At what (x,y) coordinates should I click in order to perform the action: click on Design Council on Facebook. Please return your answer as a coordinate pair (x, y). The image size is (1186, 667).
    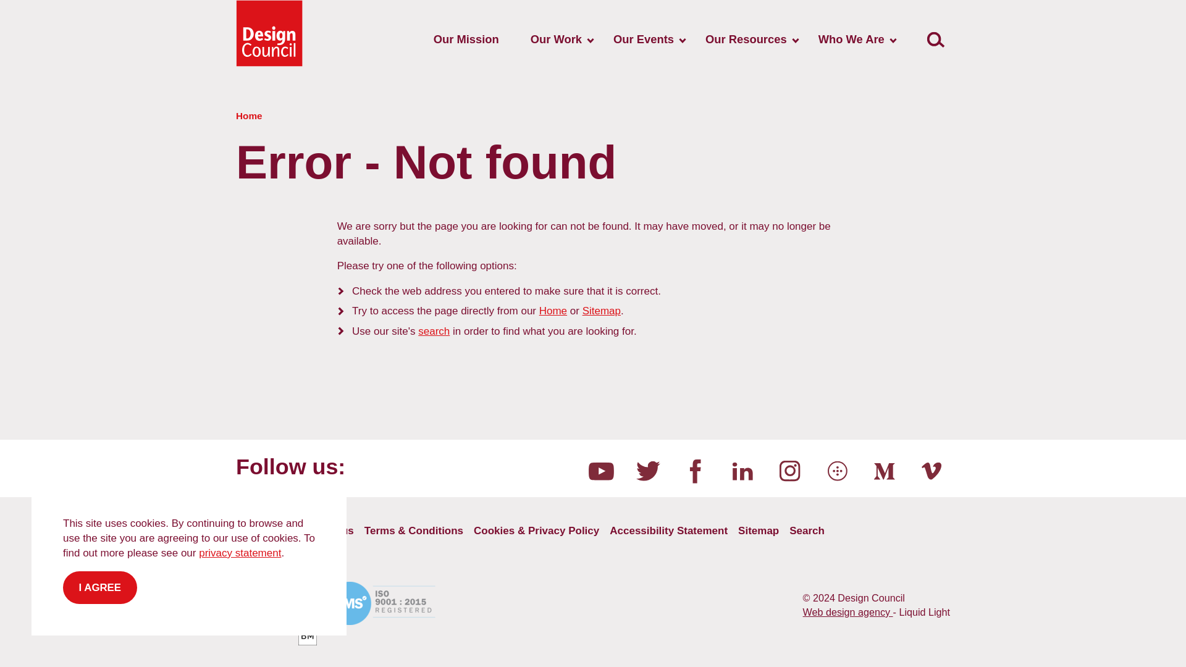
    Looking at the image, I should click on (696, 471).